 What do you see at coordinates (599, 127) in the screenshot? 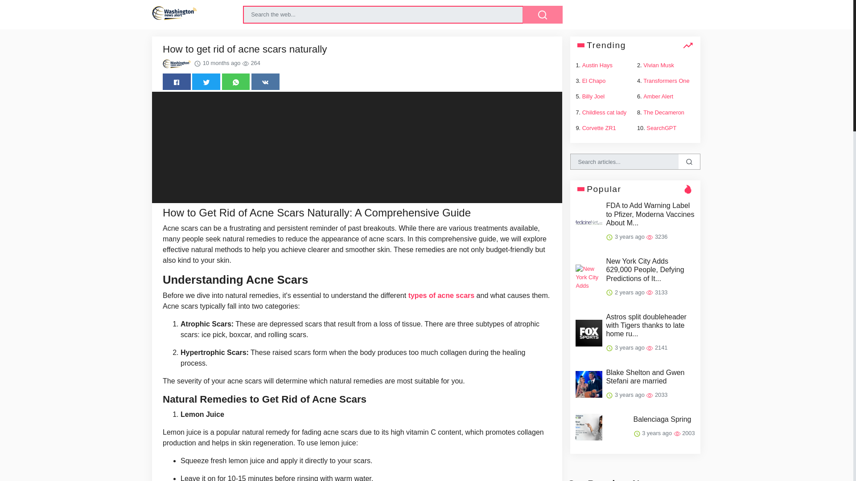
I see `Corvette ZR1` at bounding box center [599, 127].